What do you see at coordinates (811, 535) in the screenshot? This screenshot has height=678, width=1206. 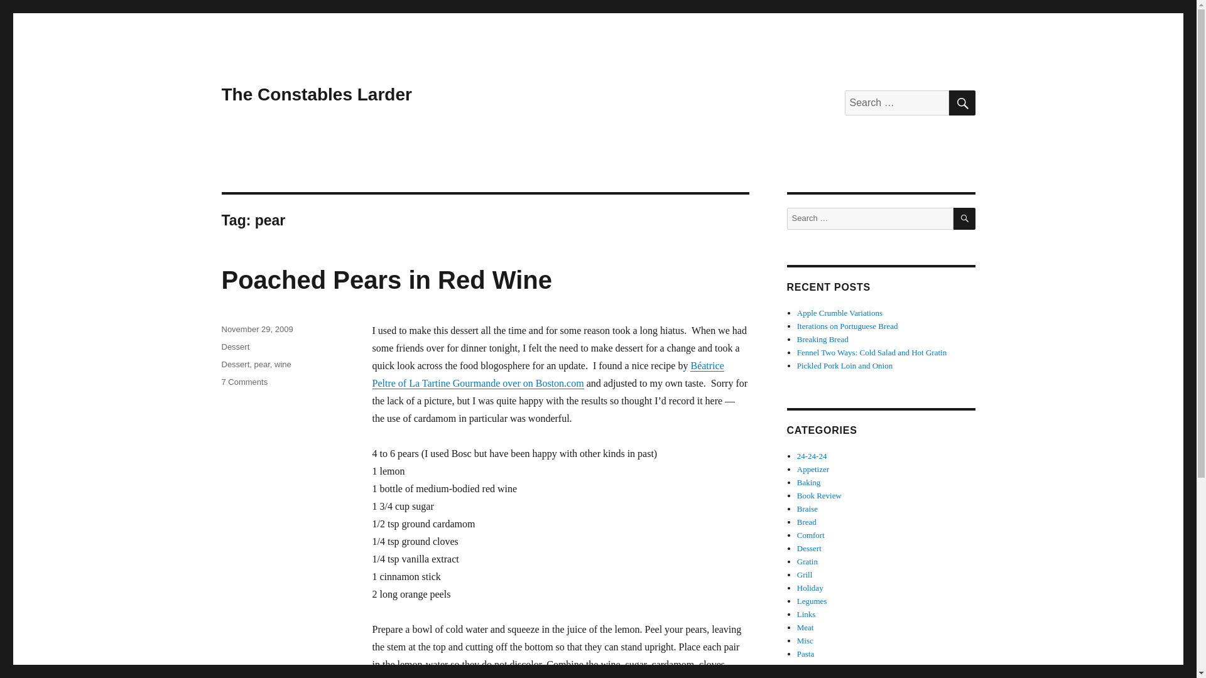 I see `Comfort` at bounding box center [811, 535].